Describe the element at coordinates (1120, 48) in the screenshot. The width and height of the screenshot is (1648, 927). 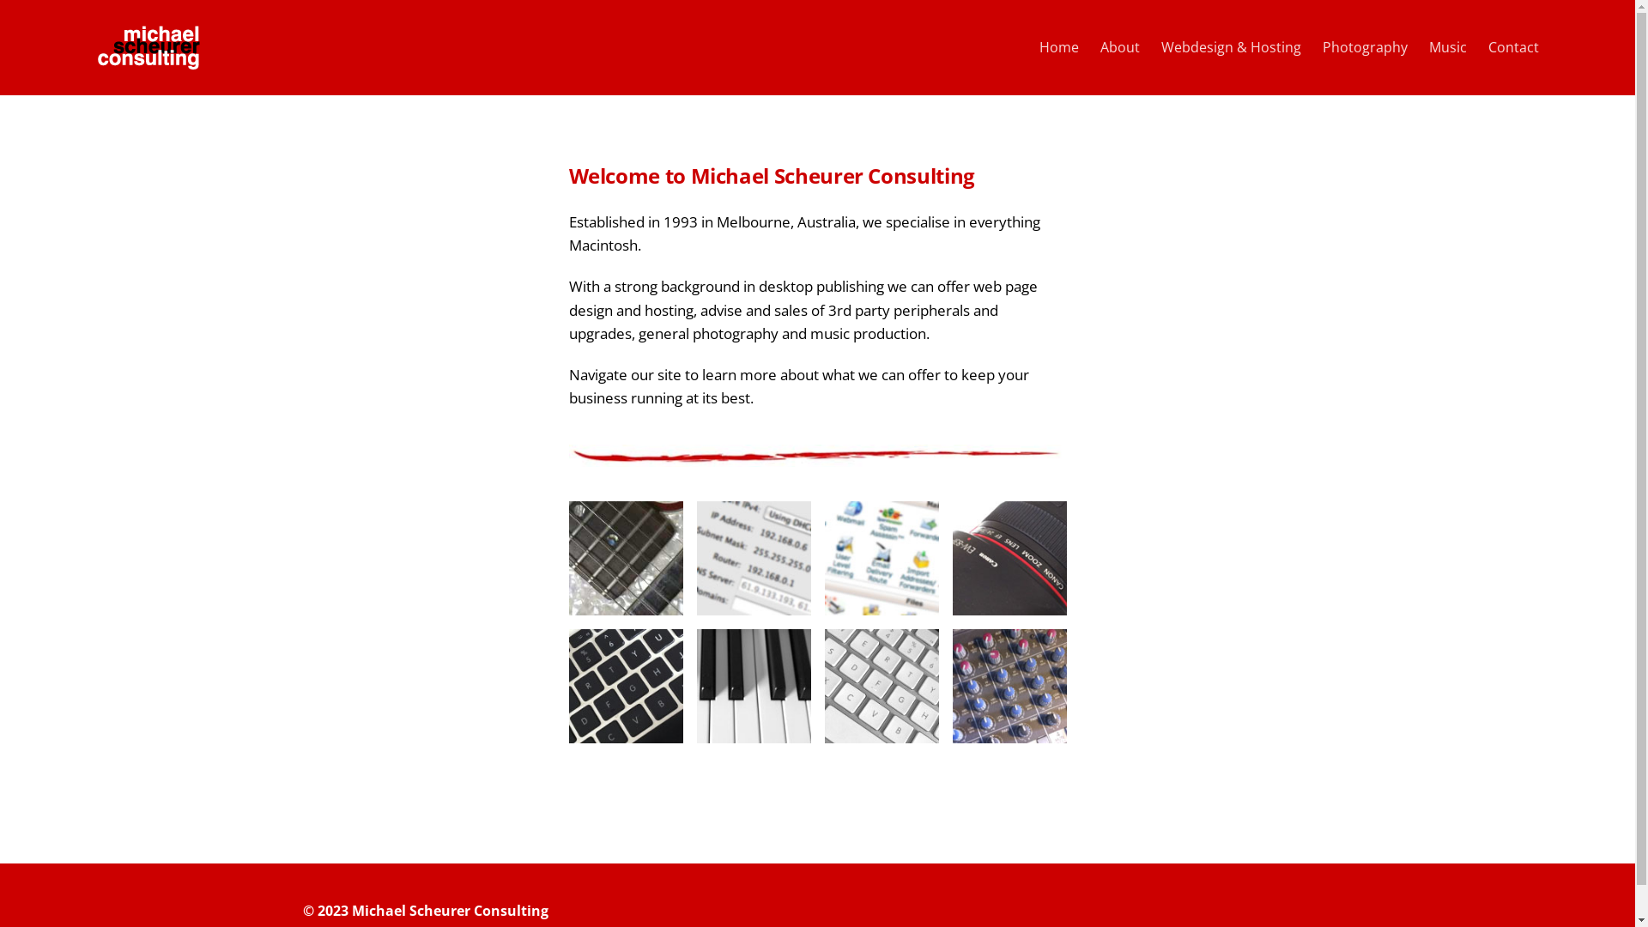
I see `About` at that location.